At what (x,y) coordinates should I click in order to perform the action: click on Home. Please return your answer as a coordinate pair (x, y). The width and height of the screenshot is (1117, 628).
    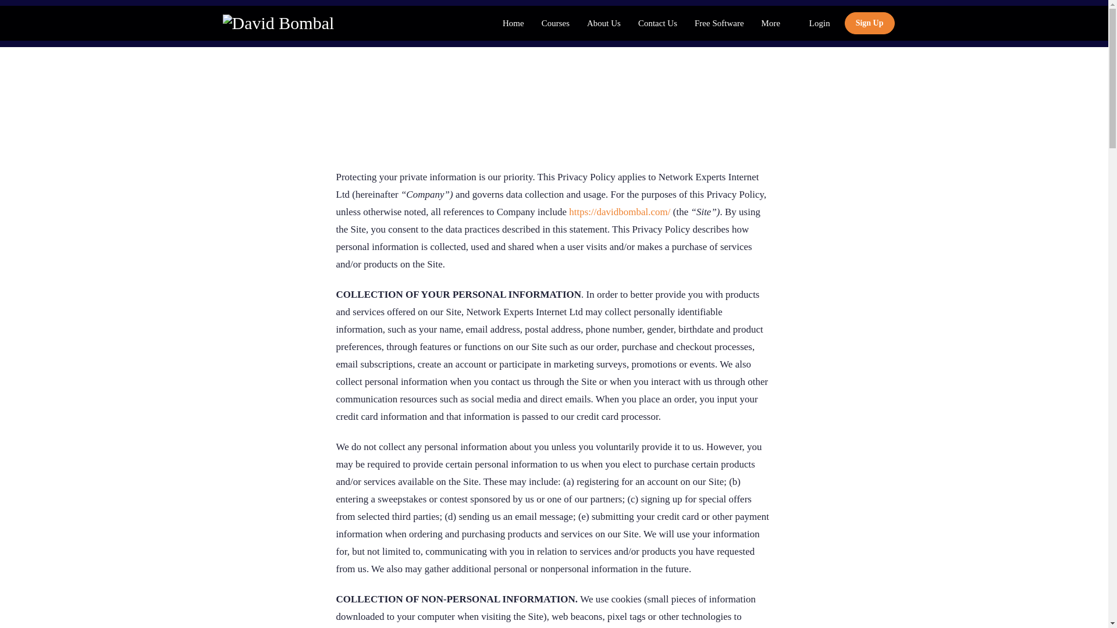
    Looking at the image, I should click on (513, 23).